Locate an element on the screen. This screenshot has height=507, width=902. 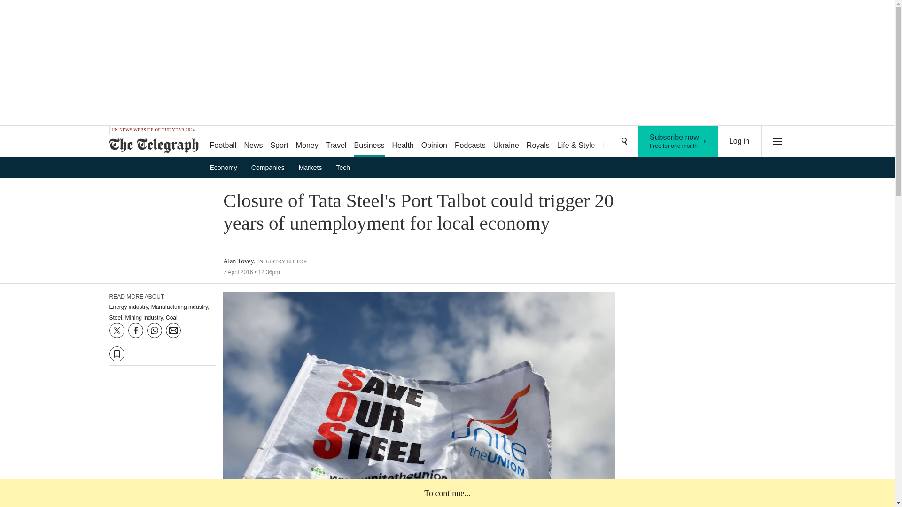
Puzzles is located at coordinates (678, 141).